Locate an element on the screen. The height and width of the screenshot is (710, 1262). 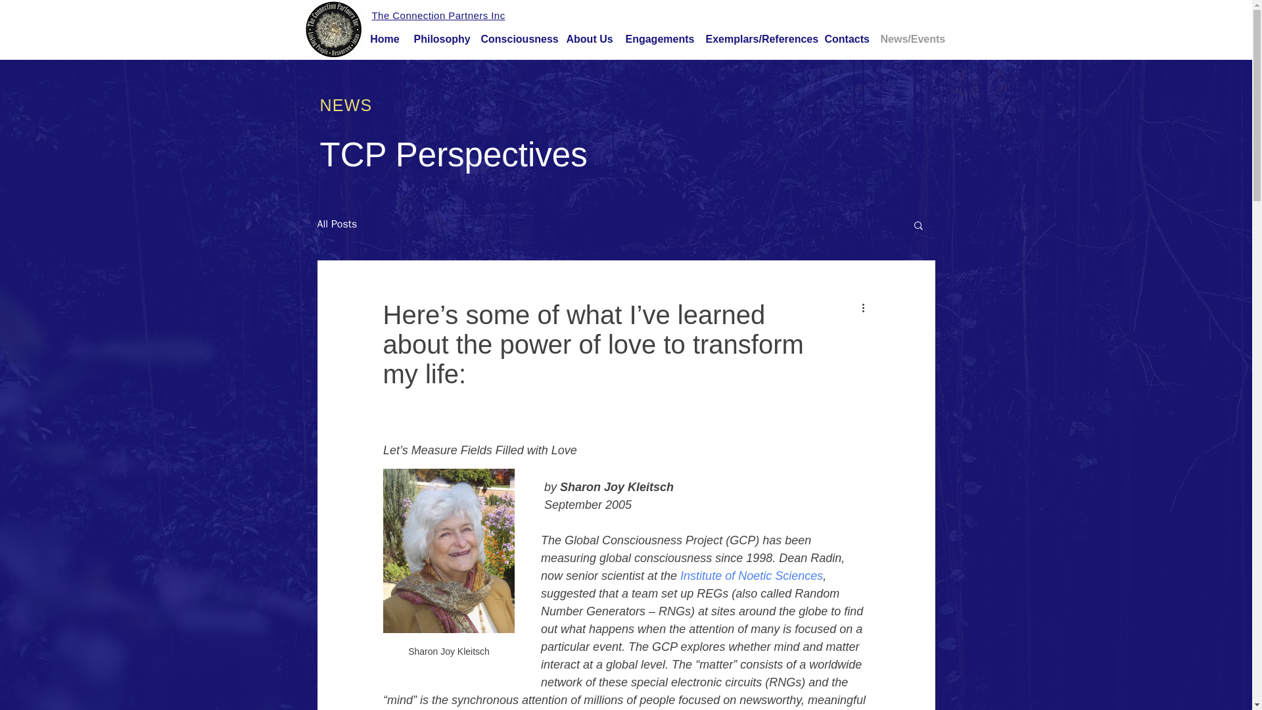
Aug 7, 2019 is located at coordinates (447, 406).